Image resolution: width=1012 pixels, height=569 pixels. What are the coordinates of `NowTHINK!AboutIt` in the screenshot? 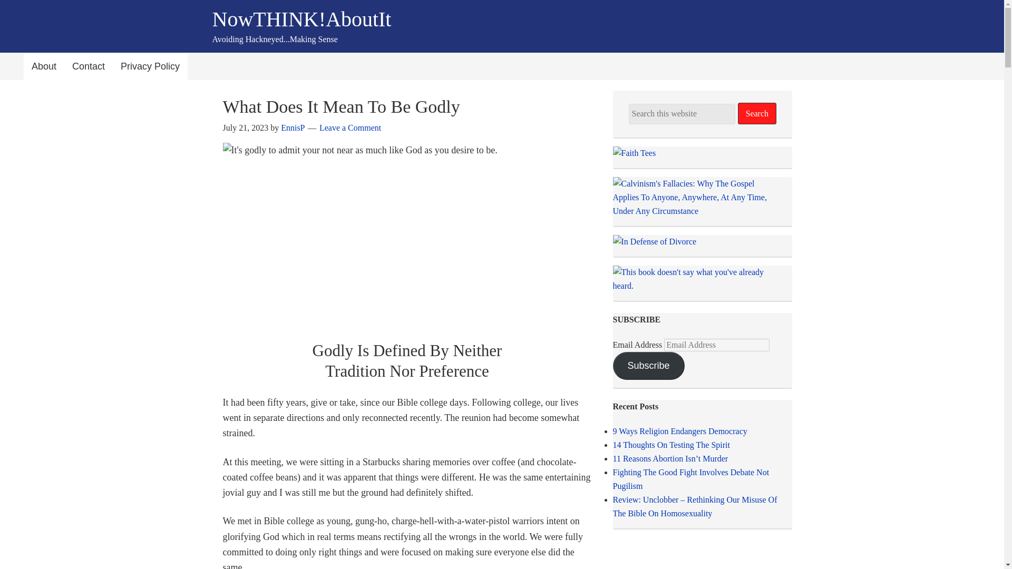 It's located at (301, 19).